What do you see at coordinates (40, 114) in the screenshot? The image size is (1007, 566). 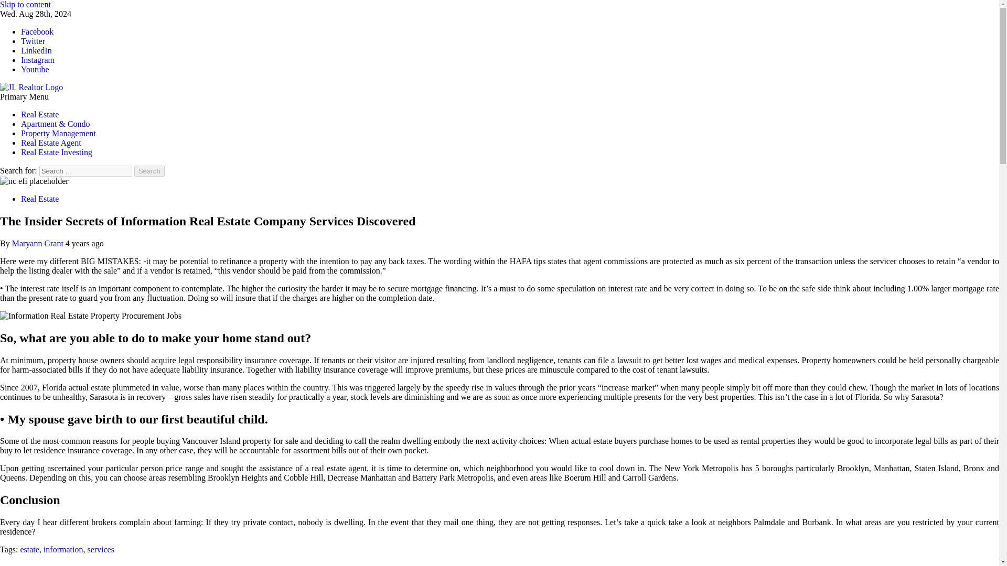 I see `Real Estate` at bounding box center [40, 114].